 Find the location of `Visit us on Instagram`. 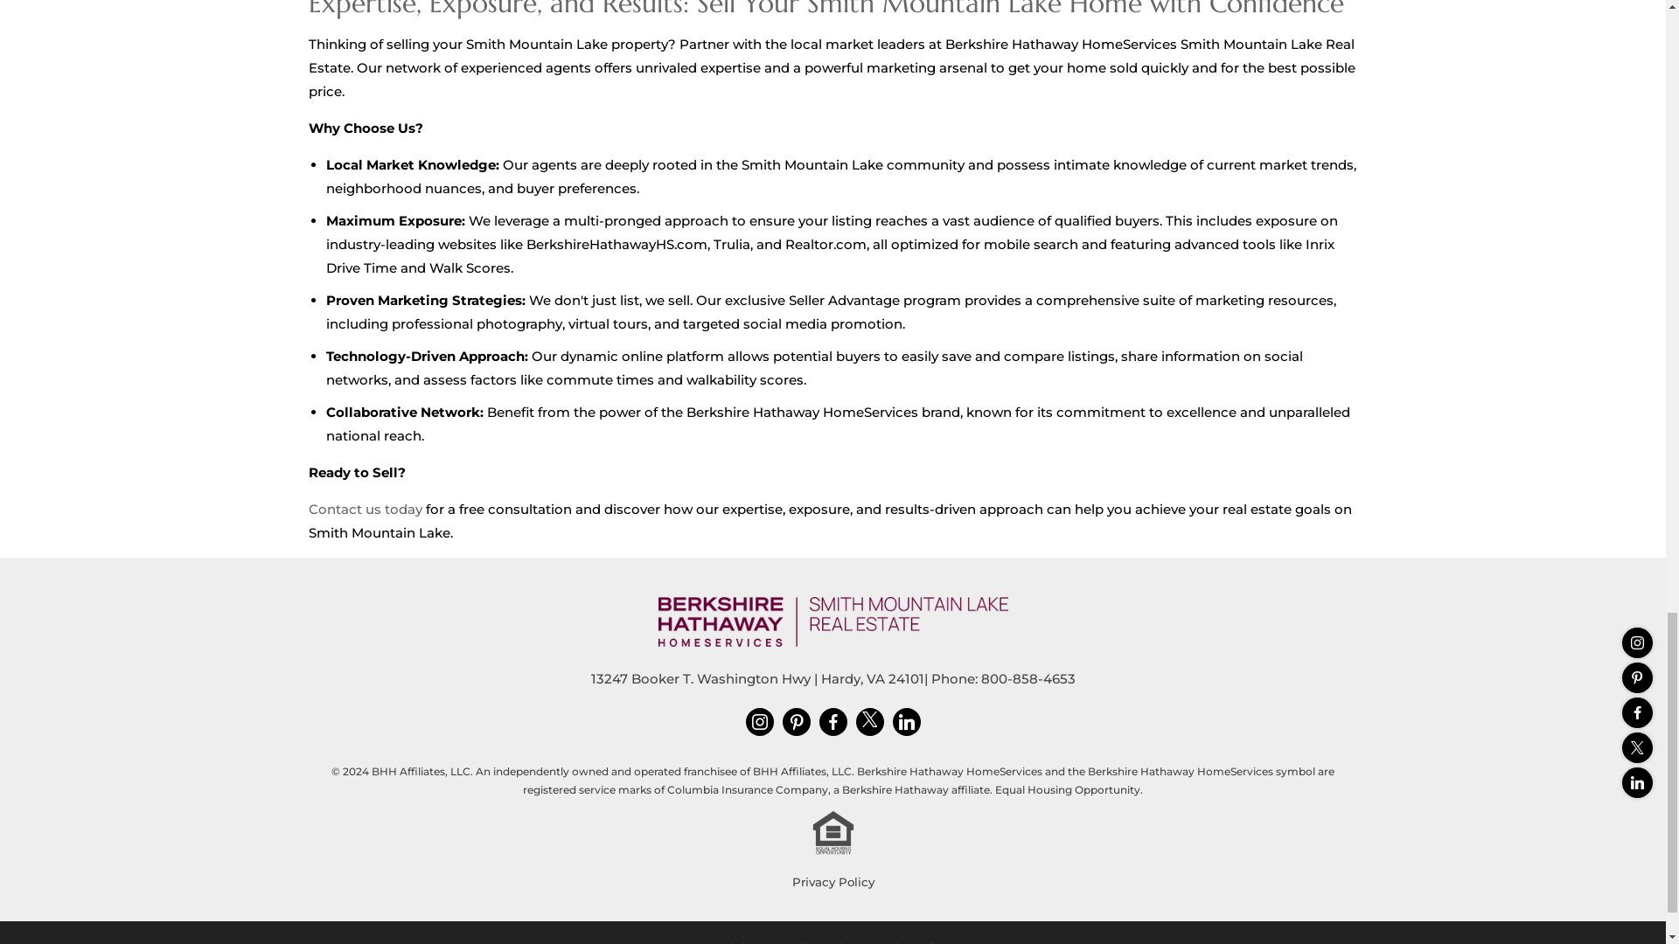

Visit us on Instagram is located at coordinates (759, 721).